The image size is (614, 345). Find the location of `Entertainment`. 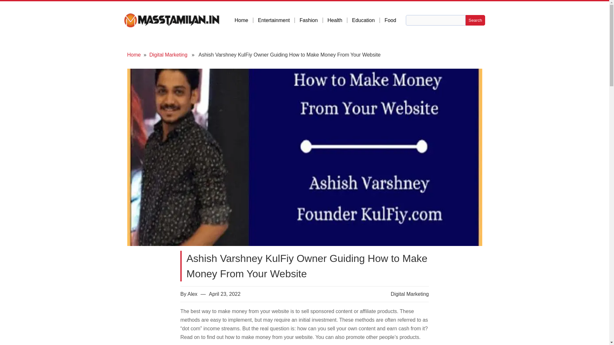

Entertainment is located at coordinates (276, 20).